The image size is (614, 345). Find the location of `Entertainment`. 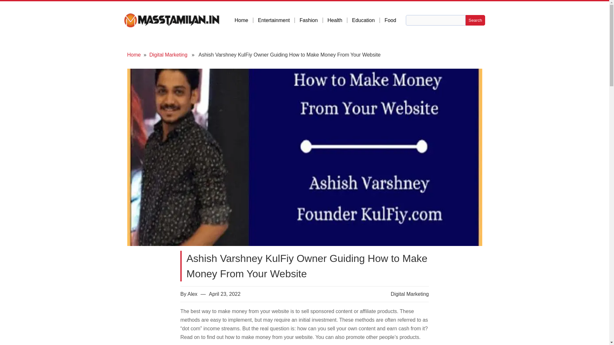

Entertainment is located at coordinates (276, 20).